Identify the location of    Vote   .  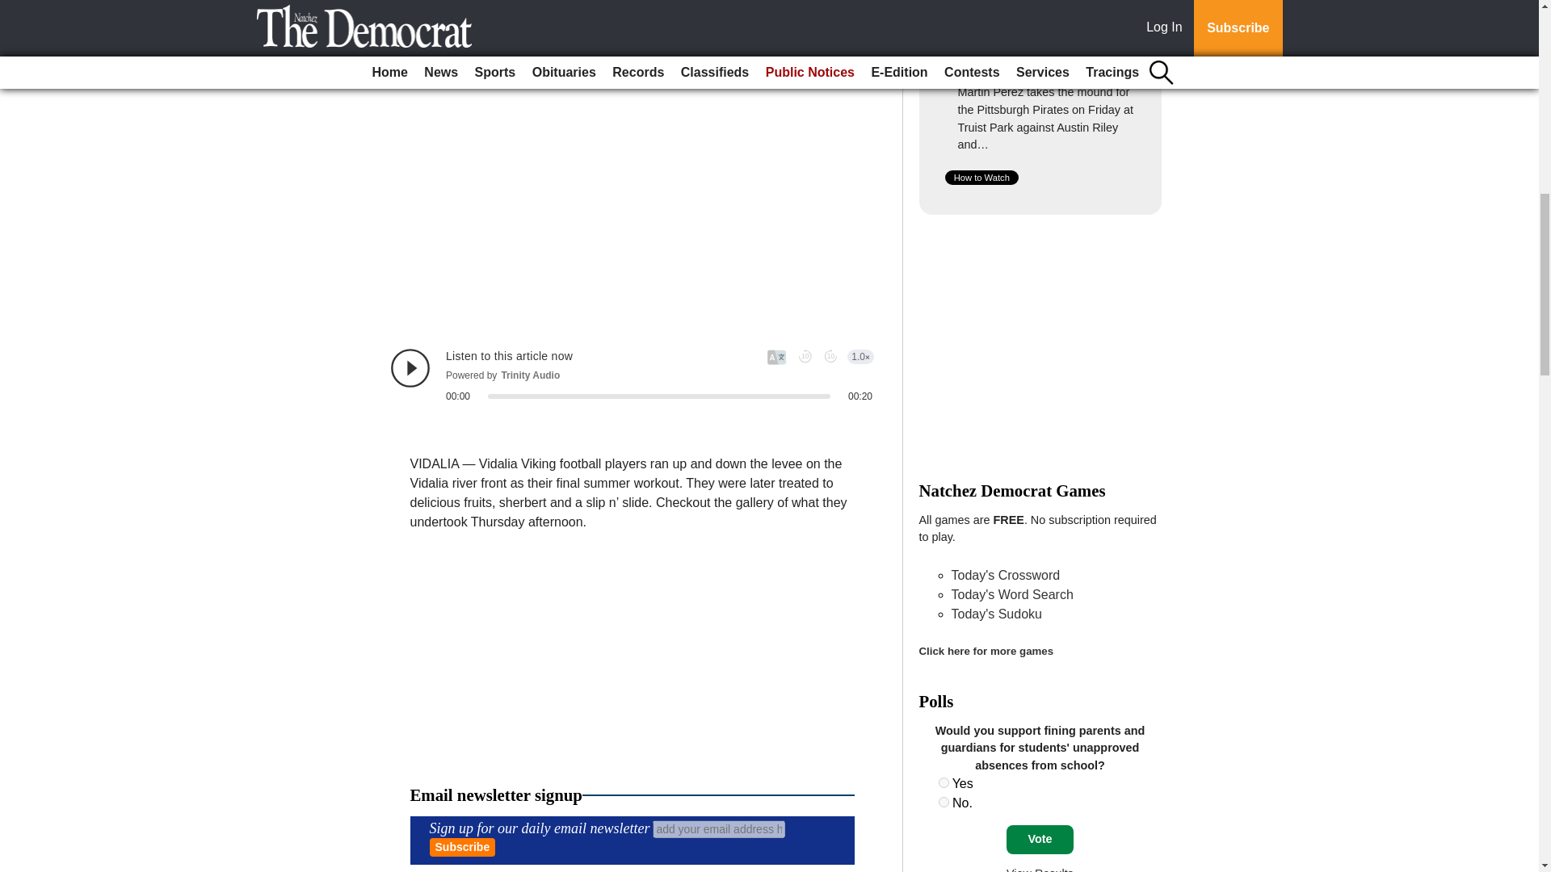
(1040, 840).